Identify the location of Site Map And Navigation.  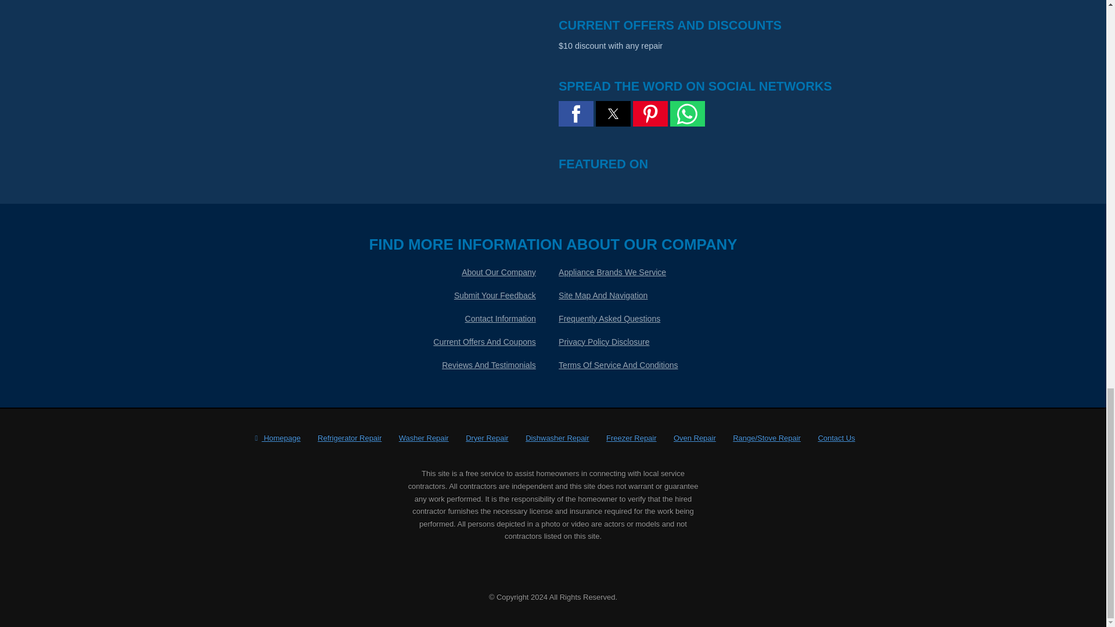
(603, 296).